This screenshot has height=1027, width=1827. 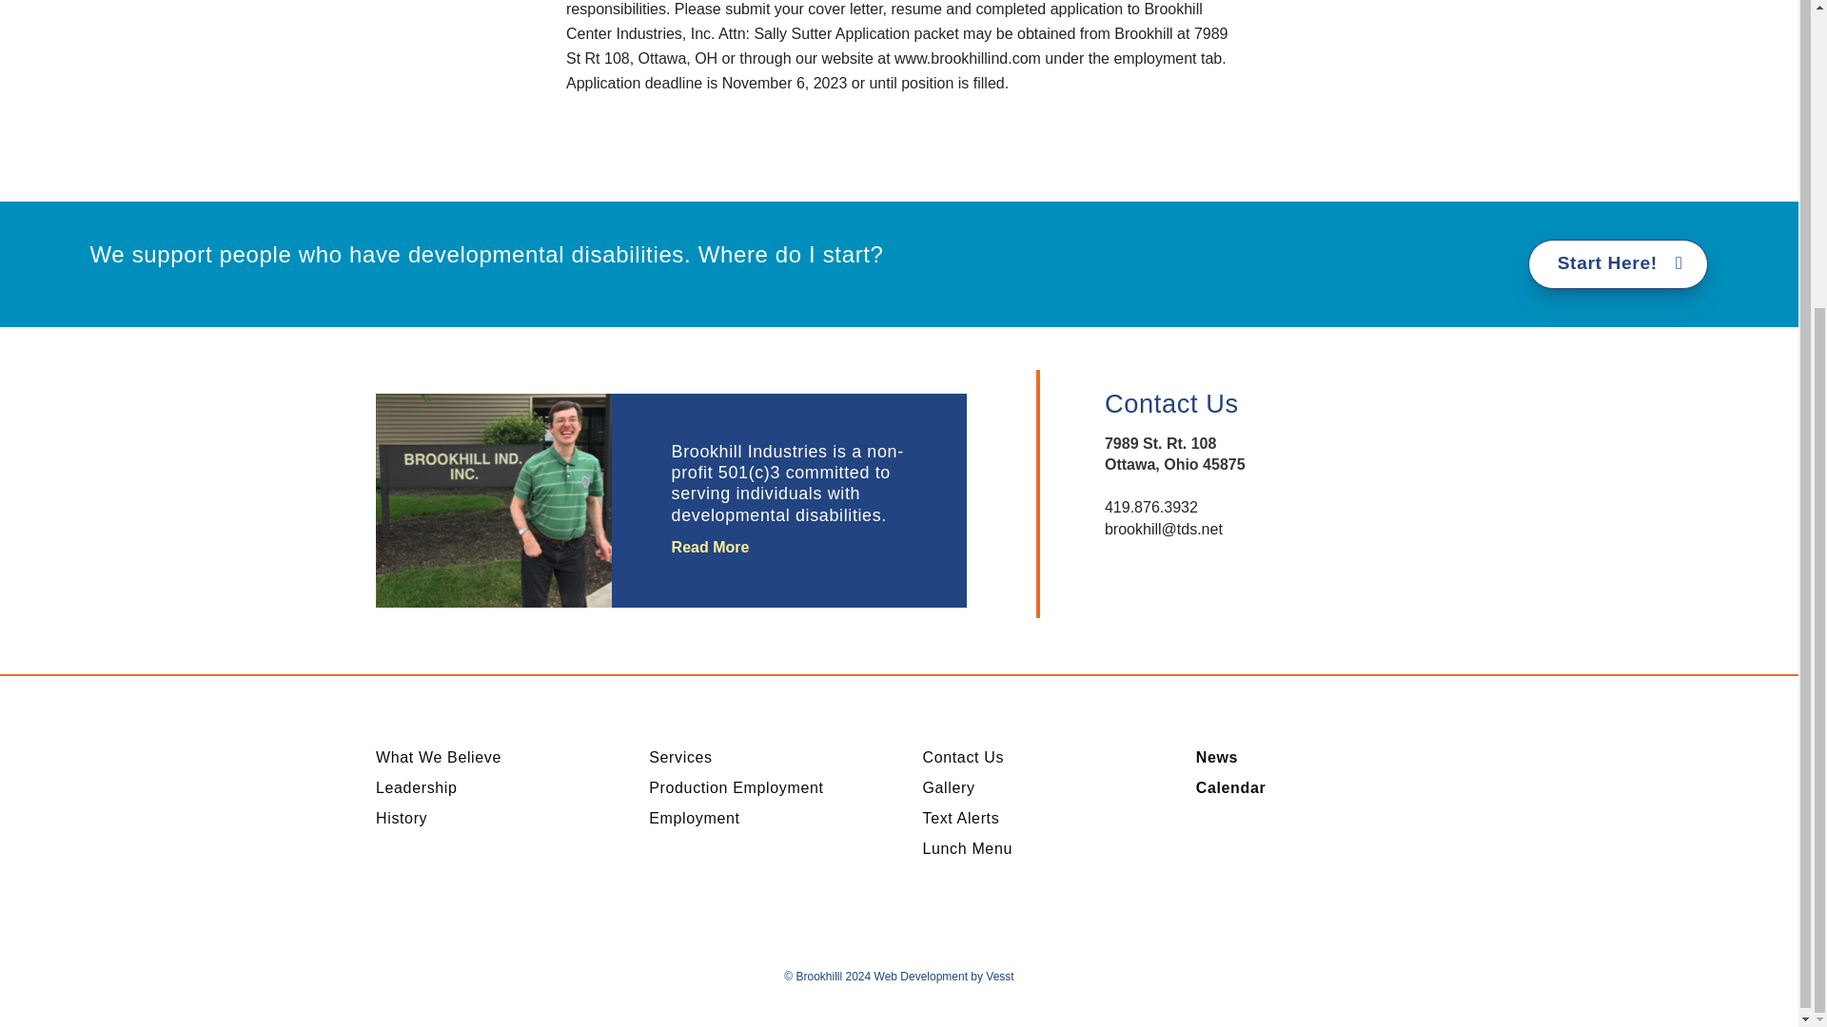 What do you see at coordinates (1231, 787) in the screenshot?
I see `Calendar` at bounding box center [1231, 787].